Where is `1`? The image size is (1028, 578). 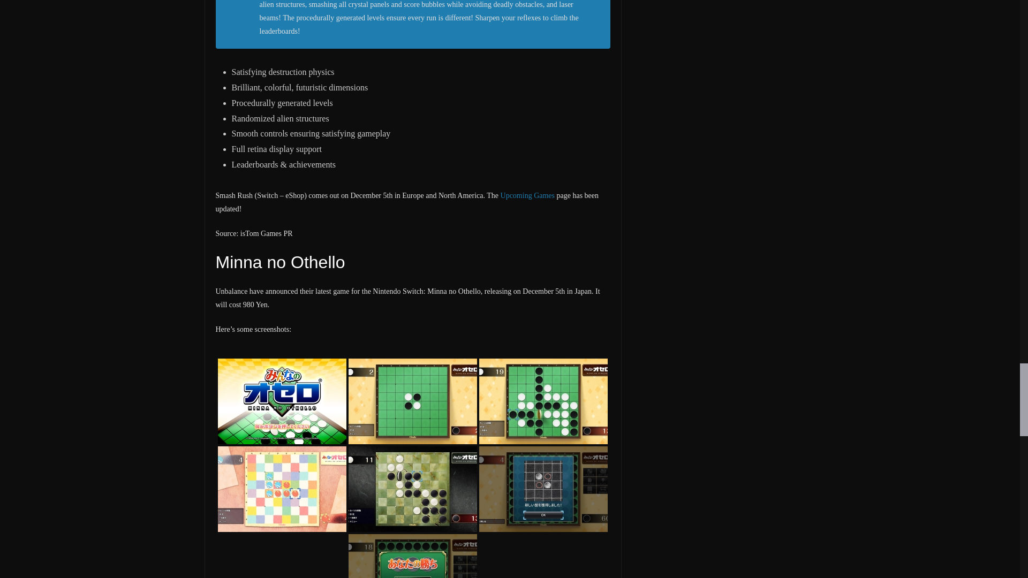
1 is located at coordinates (282, 401).